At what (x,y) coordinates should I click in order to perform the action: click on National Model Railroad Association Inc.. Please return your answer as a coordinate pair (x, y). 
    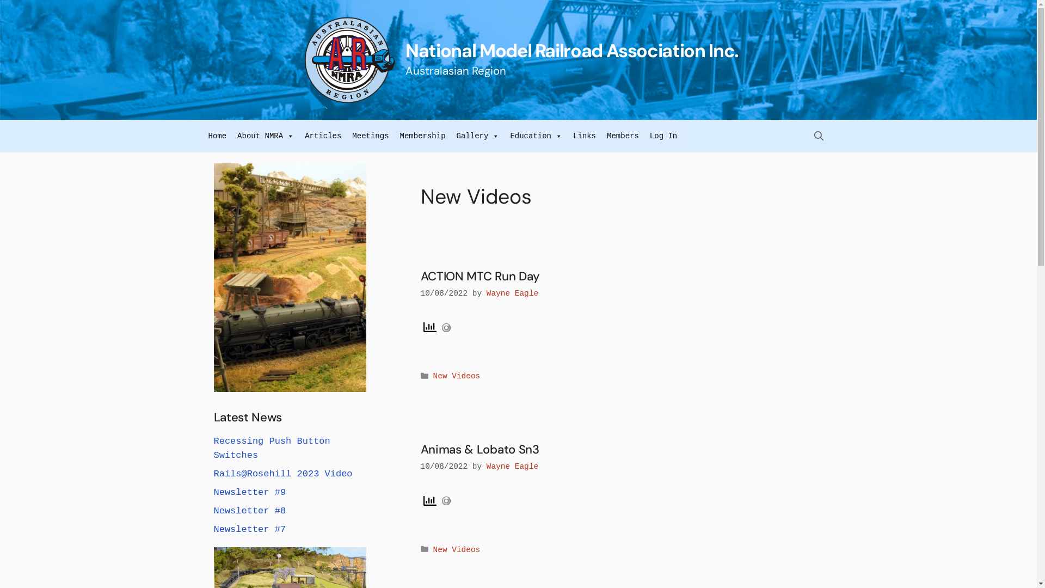
    Looking at the image, I should click on (572, 51).